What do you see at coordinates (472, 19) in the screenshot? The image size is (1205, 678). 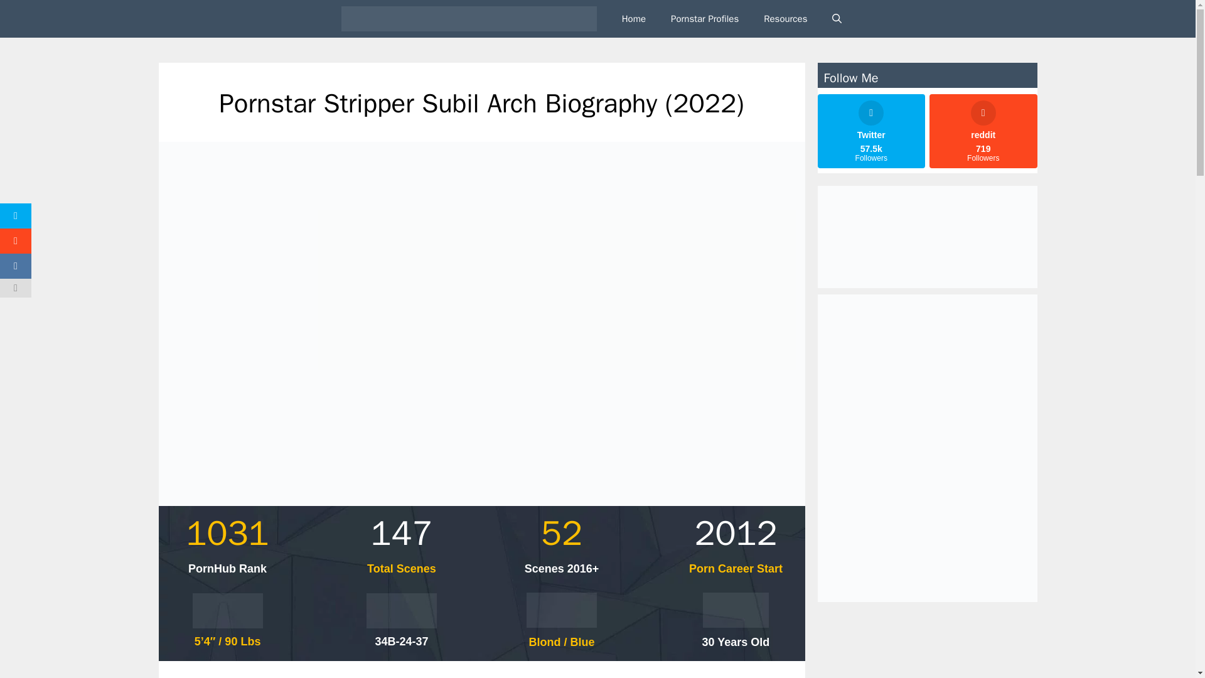 I see `Strip Club HQ` at bounding box center [472, 19].